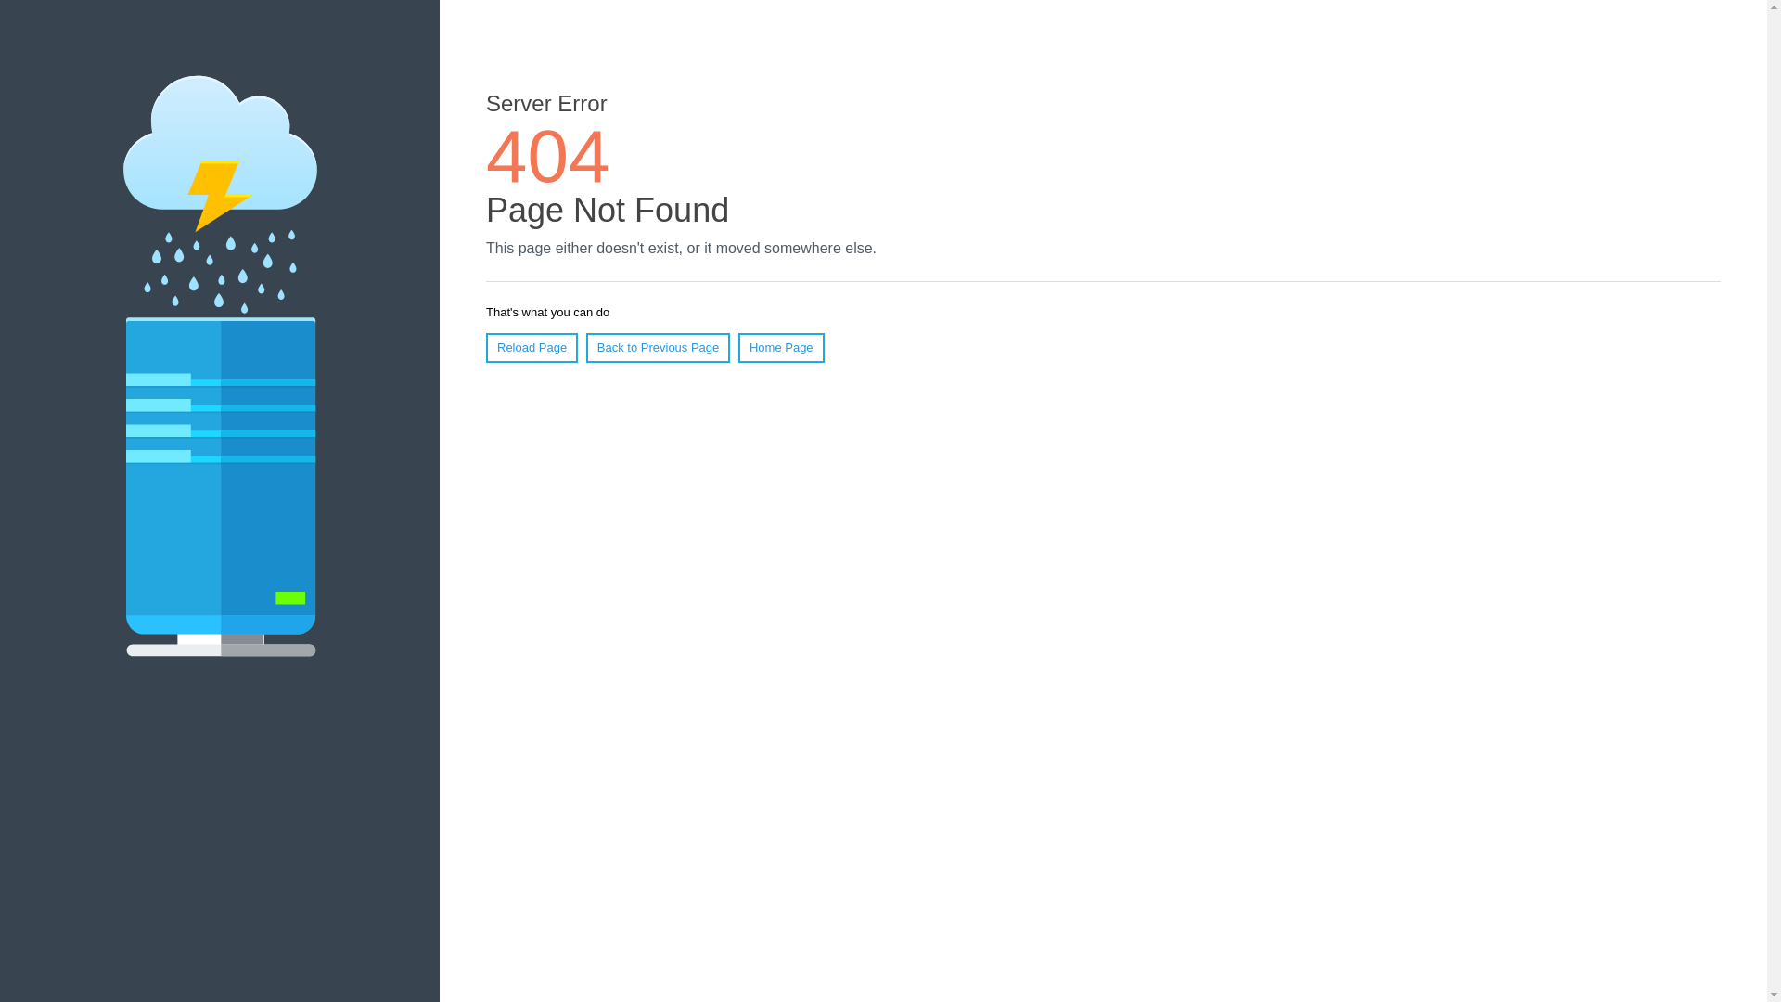 This screenshot has height=1002, width=1781. I want to click on Home Page, so click(781, 348).